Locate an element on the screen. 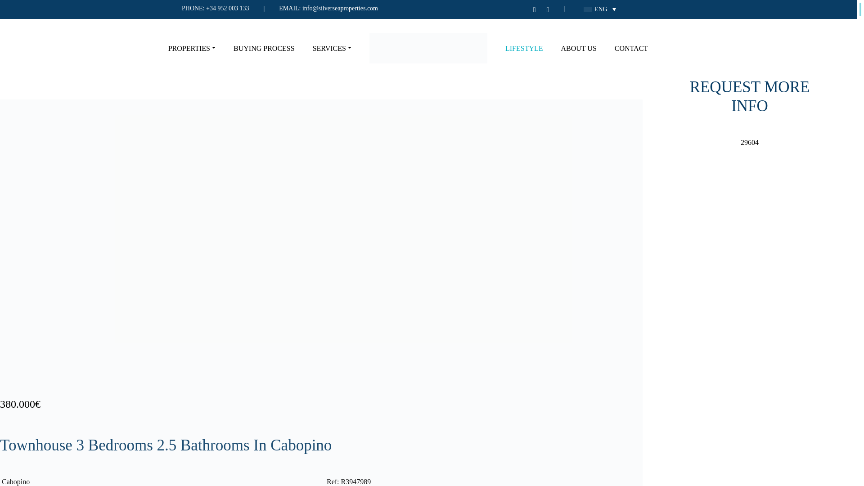 This screenshot has height=486, width=864. ENG is located at coordinates (599, 9).